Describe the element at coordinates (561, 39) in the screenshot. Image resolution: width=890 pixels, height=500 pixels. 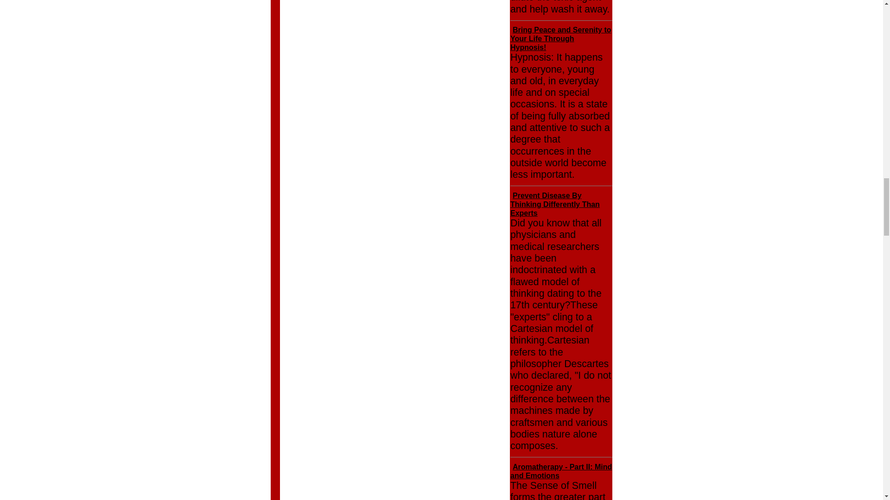
I see `Bring Peace and Serenity to Your Life Through Hypnosis!` at that location.